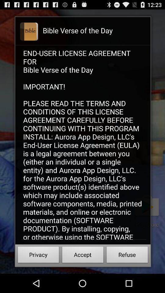 This screenshot has height=293, width=165. Describe the element at coordinates (82, 256) in the screenshot. I see `scroll until accept button` at that location.